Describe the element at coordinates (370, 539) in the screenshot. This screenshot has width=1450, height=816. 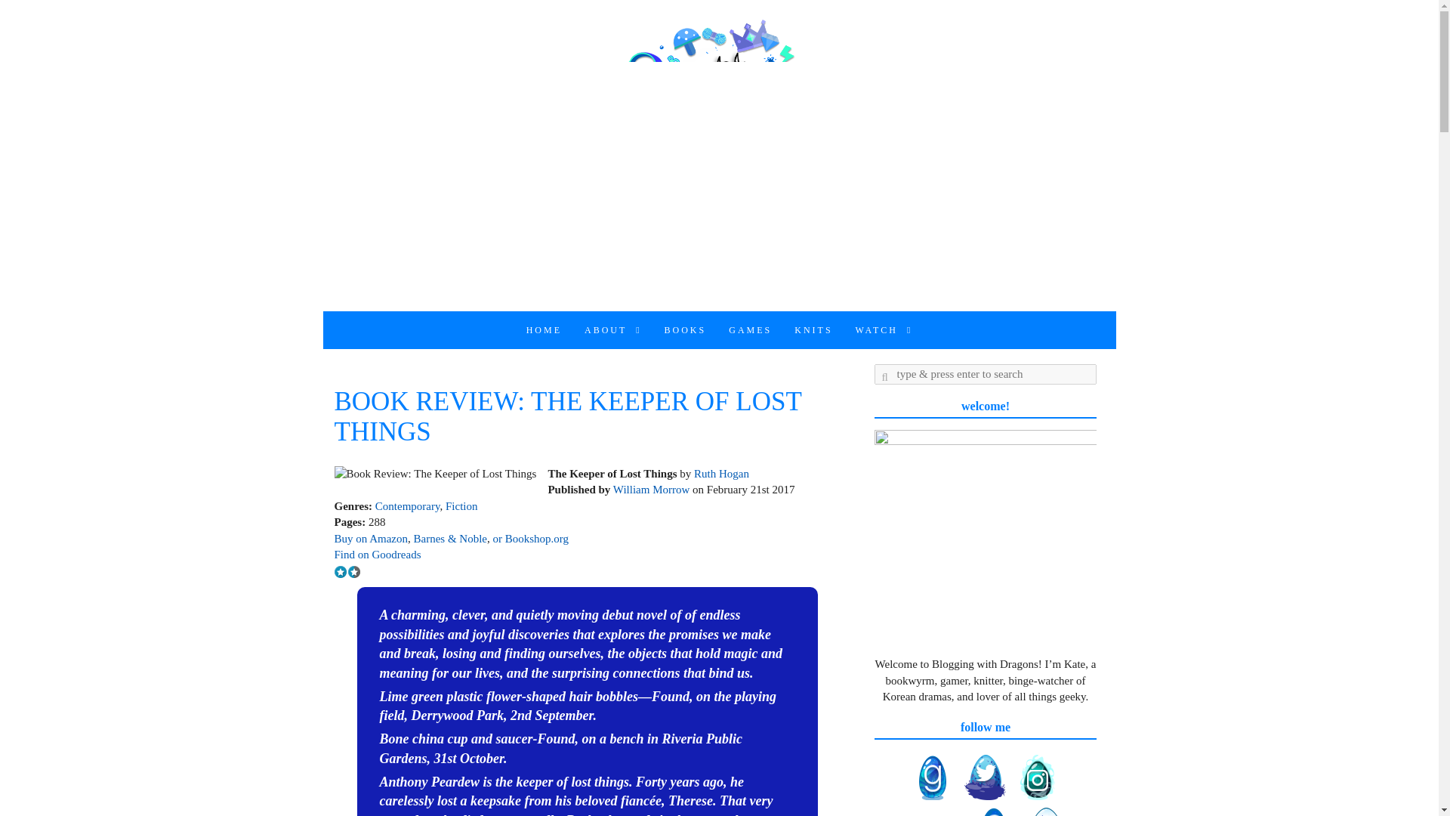
I see `Buy on Amazon` at that location.